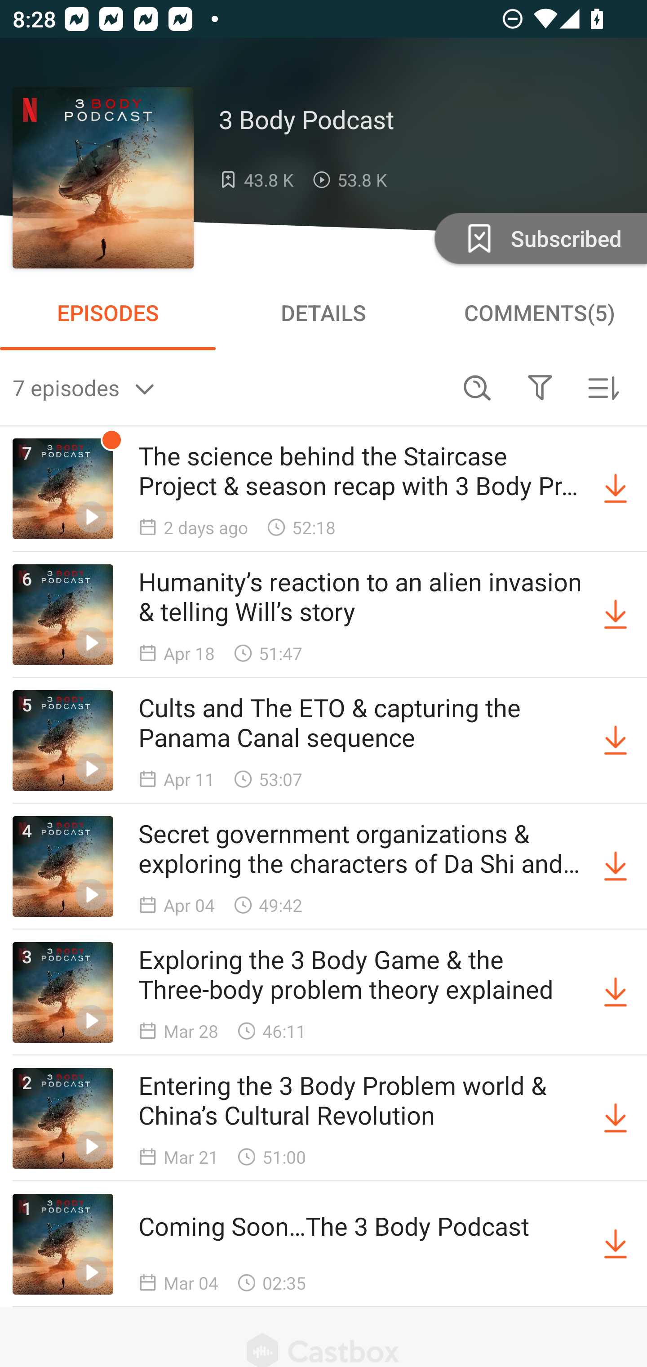 This screenshot has height=1367, width=647. Describe the element at coordinates (616, 488) in the screenshot. I see `Download` at that location.